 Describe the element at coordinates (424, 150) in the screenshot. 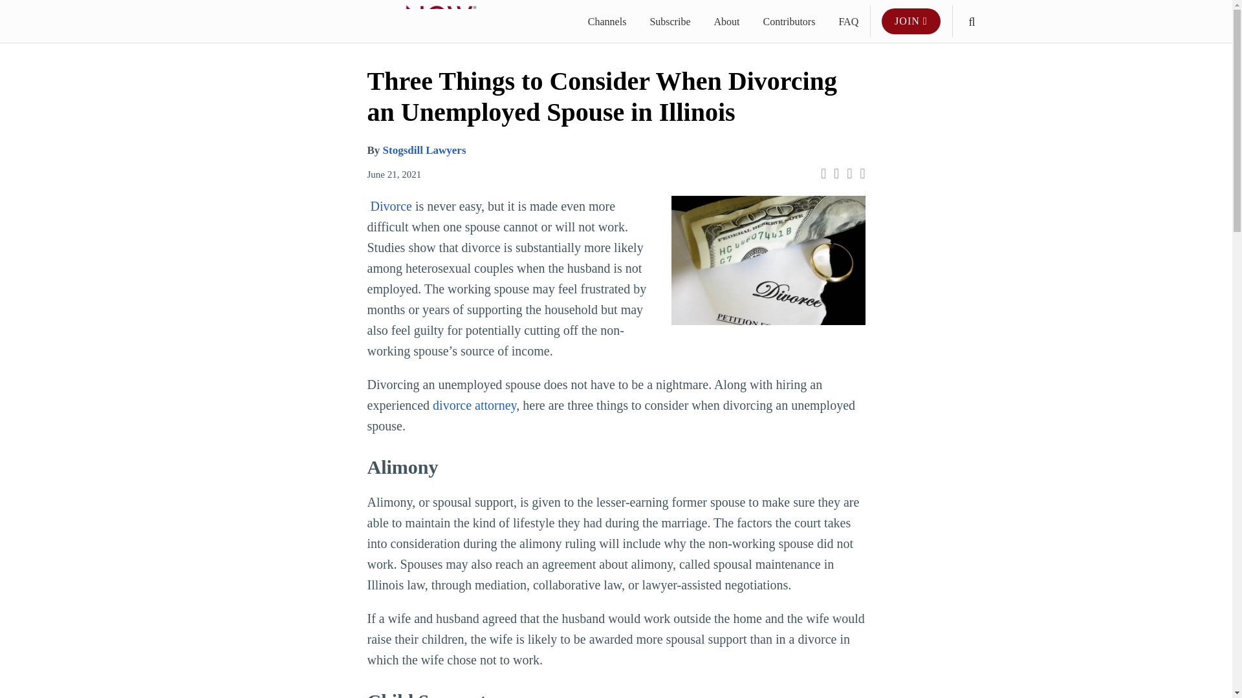

I see `Stogsdill Lawyers` at that location.